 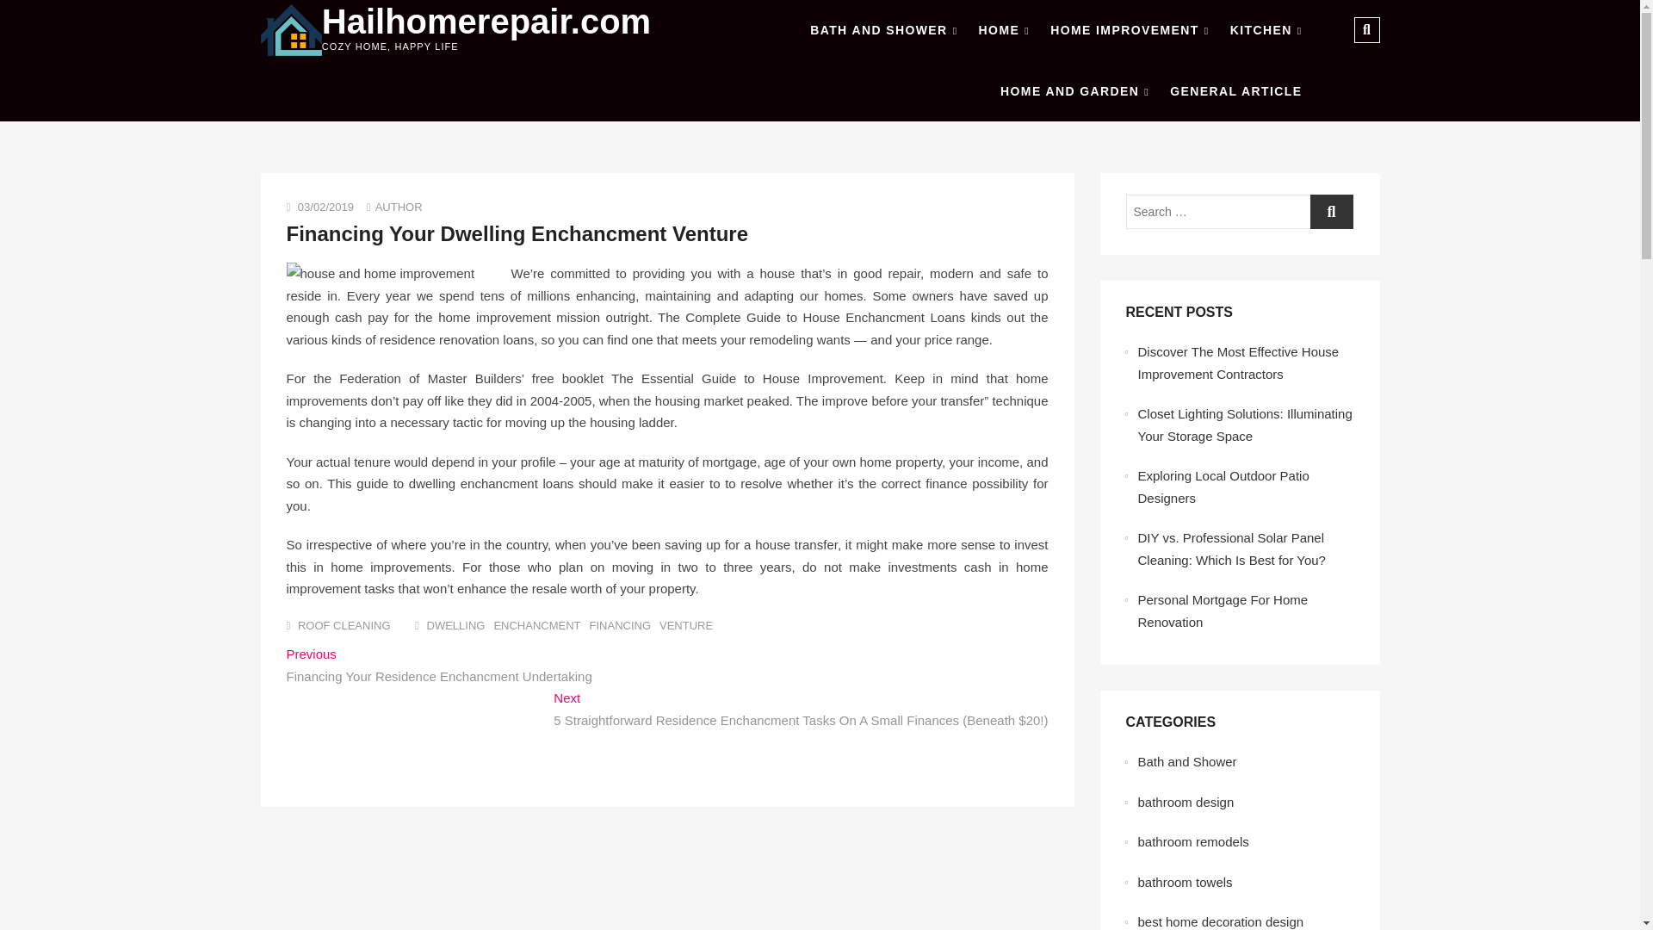 I want to click on HOME IMPROVEMENT, so click(x=1129, y=31).